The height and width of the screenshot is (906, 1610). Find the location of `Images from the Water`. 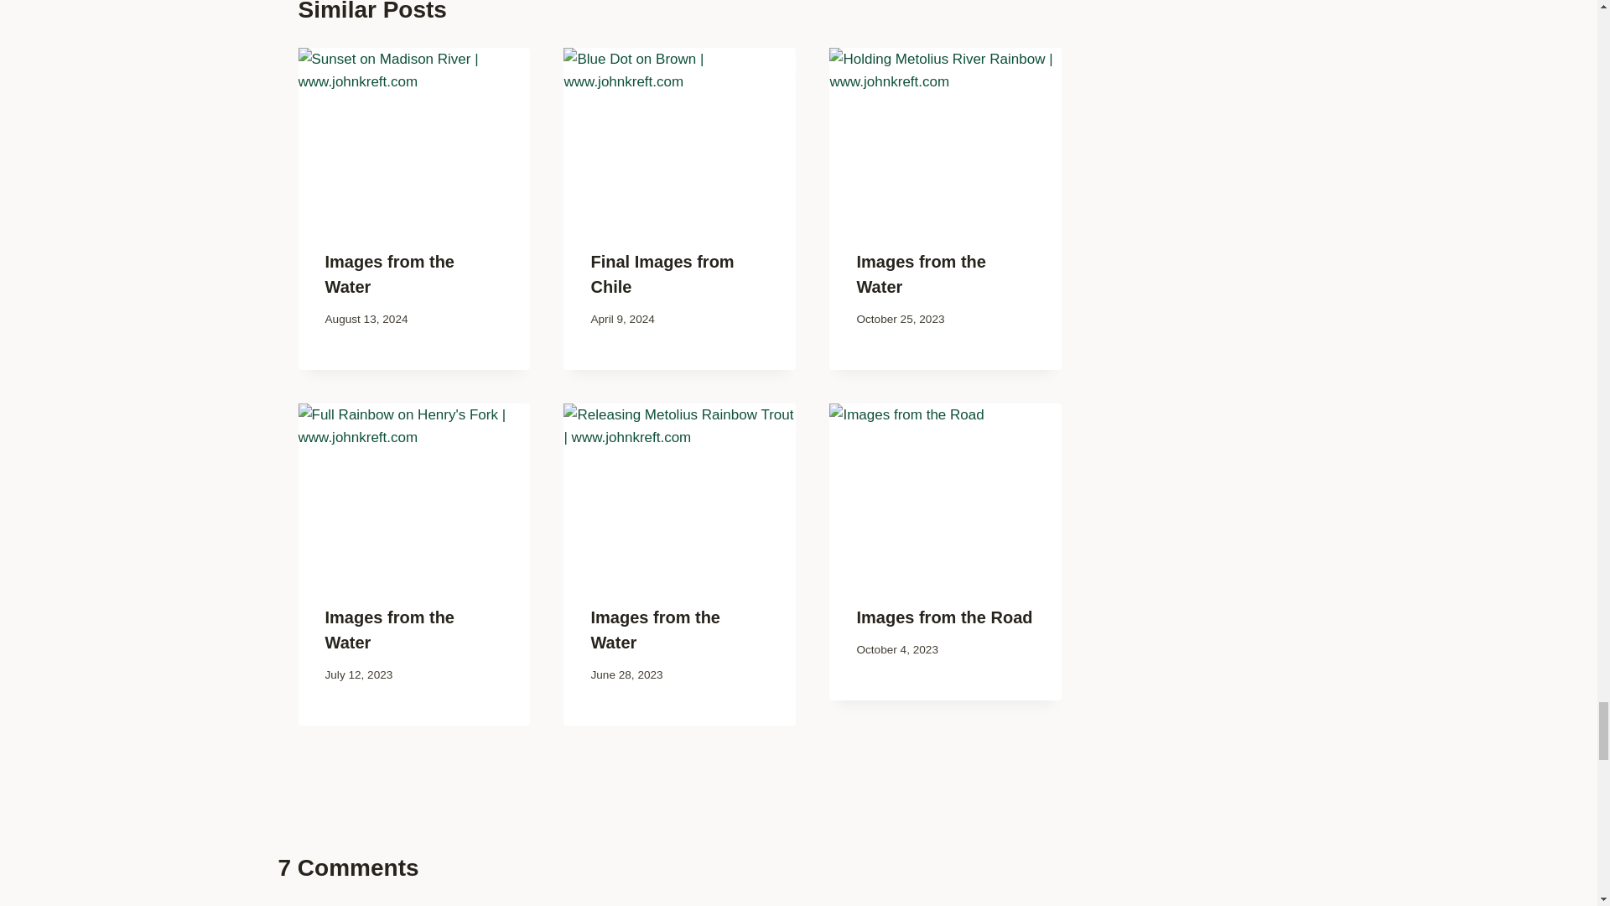

Images from the Water is located at coordinates (921, 274).